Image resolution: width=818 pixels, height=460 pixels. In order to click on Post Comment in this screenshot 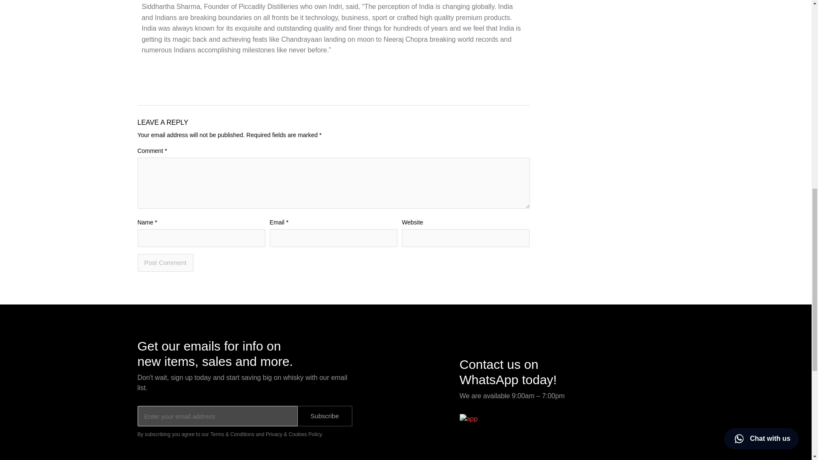, I will do `click(165, 263)`.